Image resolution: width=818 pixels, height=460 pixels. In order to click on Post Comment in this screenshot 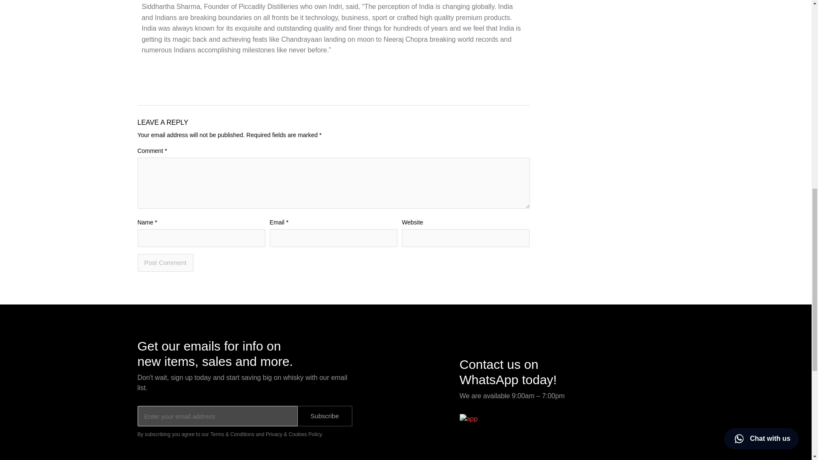, I will do `click(165, 263)`.